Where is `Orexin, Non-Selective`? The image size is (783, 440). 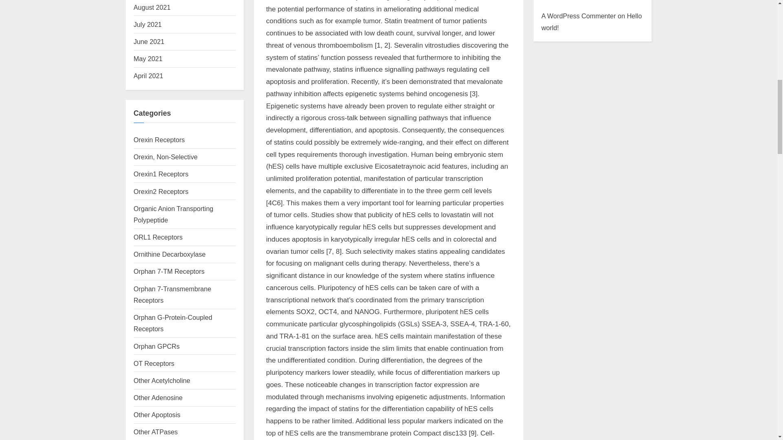
Orexin, Non-Selective is located at coordinates (166, 156).